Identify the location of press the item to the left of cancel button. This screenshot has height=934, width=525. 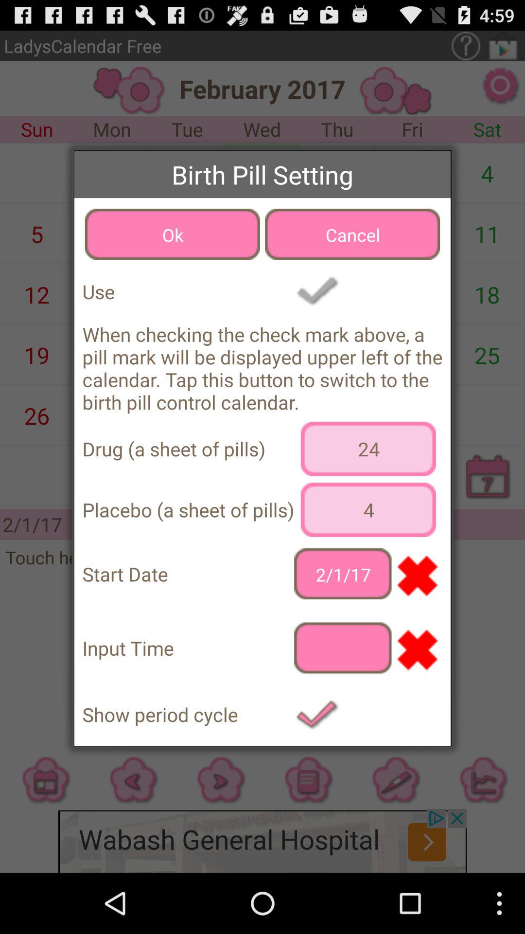
(172, 234).